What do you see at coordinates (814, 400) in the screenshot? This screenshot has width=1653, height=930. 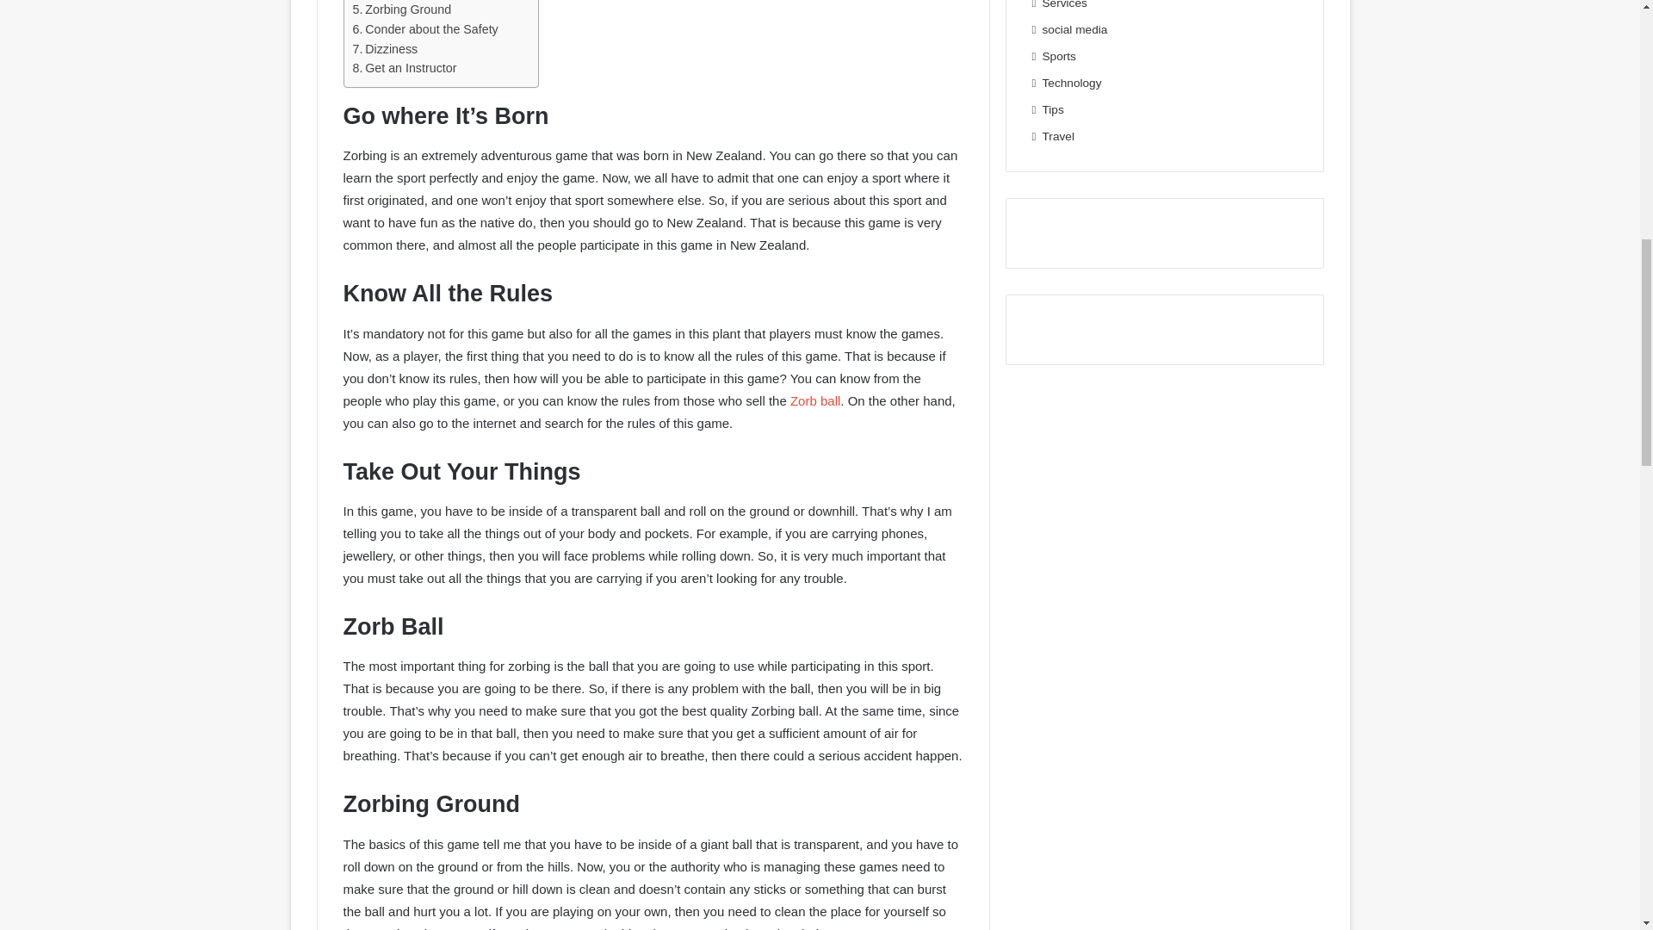 I see `Zorb ball` at bounding box center [814, 400].